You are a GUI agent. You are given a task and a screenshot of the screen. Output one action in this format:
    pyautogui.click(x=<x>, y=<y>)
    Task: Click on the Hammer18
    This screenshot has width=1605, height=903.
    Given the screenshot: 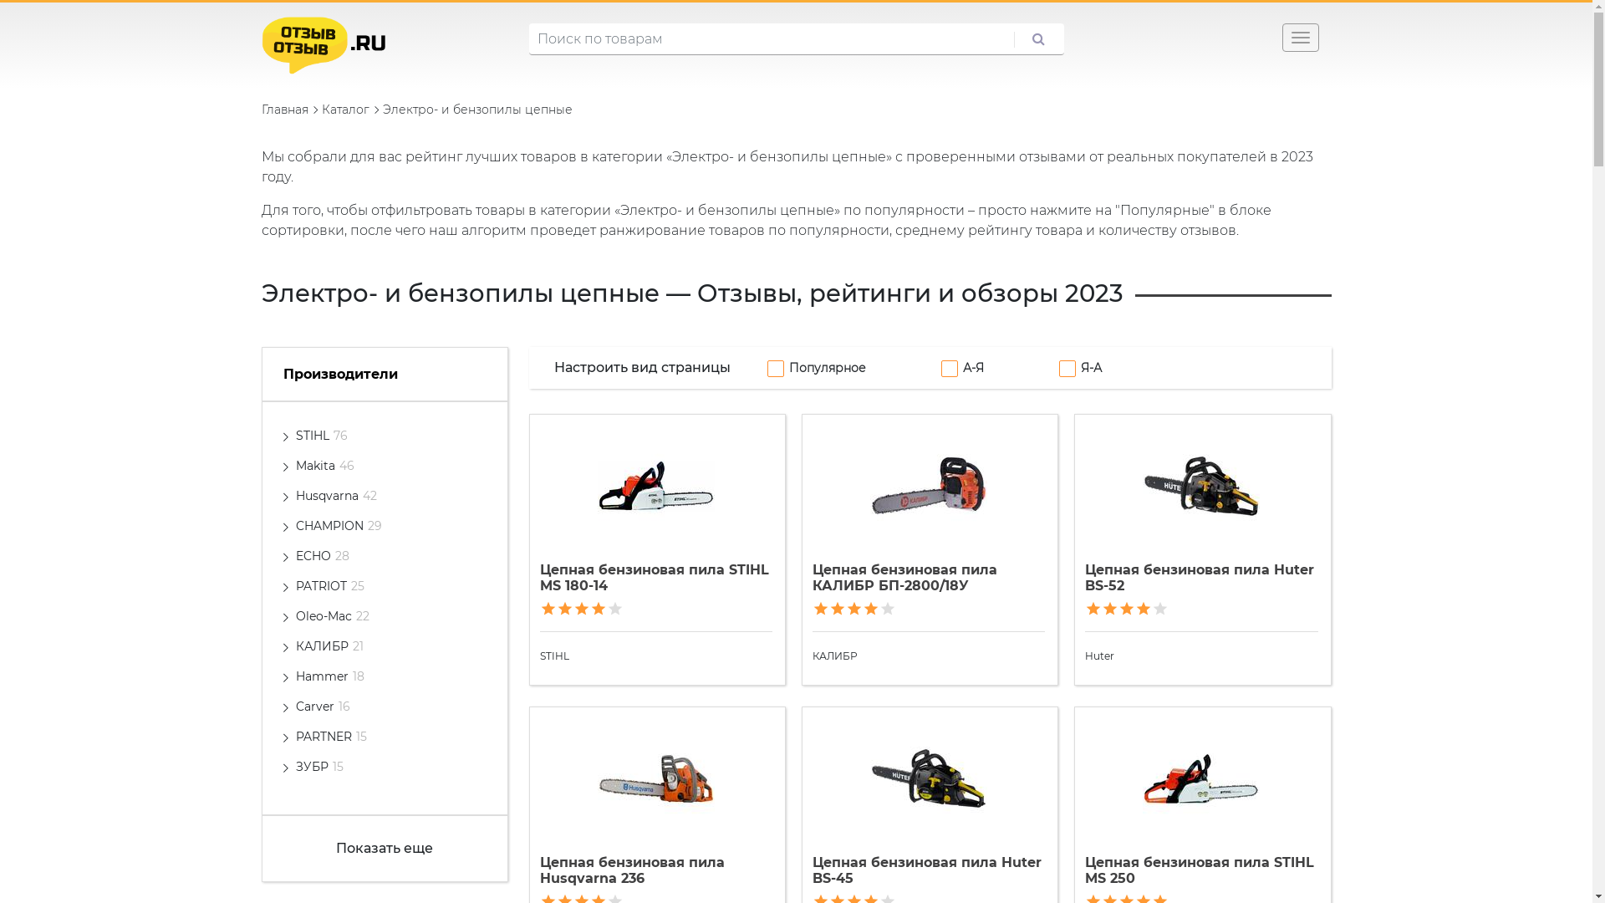 What is the action you would take?
    pyautogui.click(x=330, y=676)
    